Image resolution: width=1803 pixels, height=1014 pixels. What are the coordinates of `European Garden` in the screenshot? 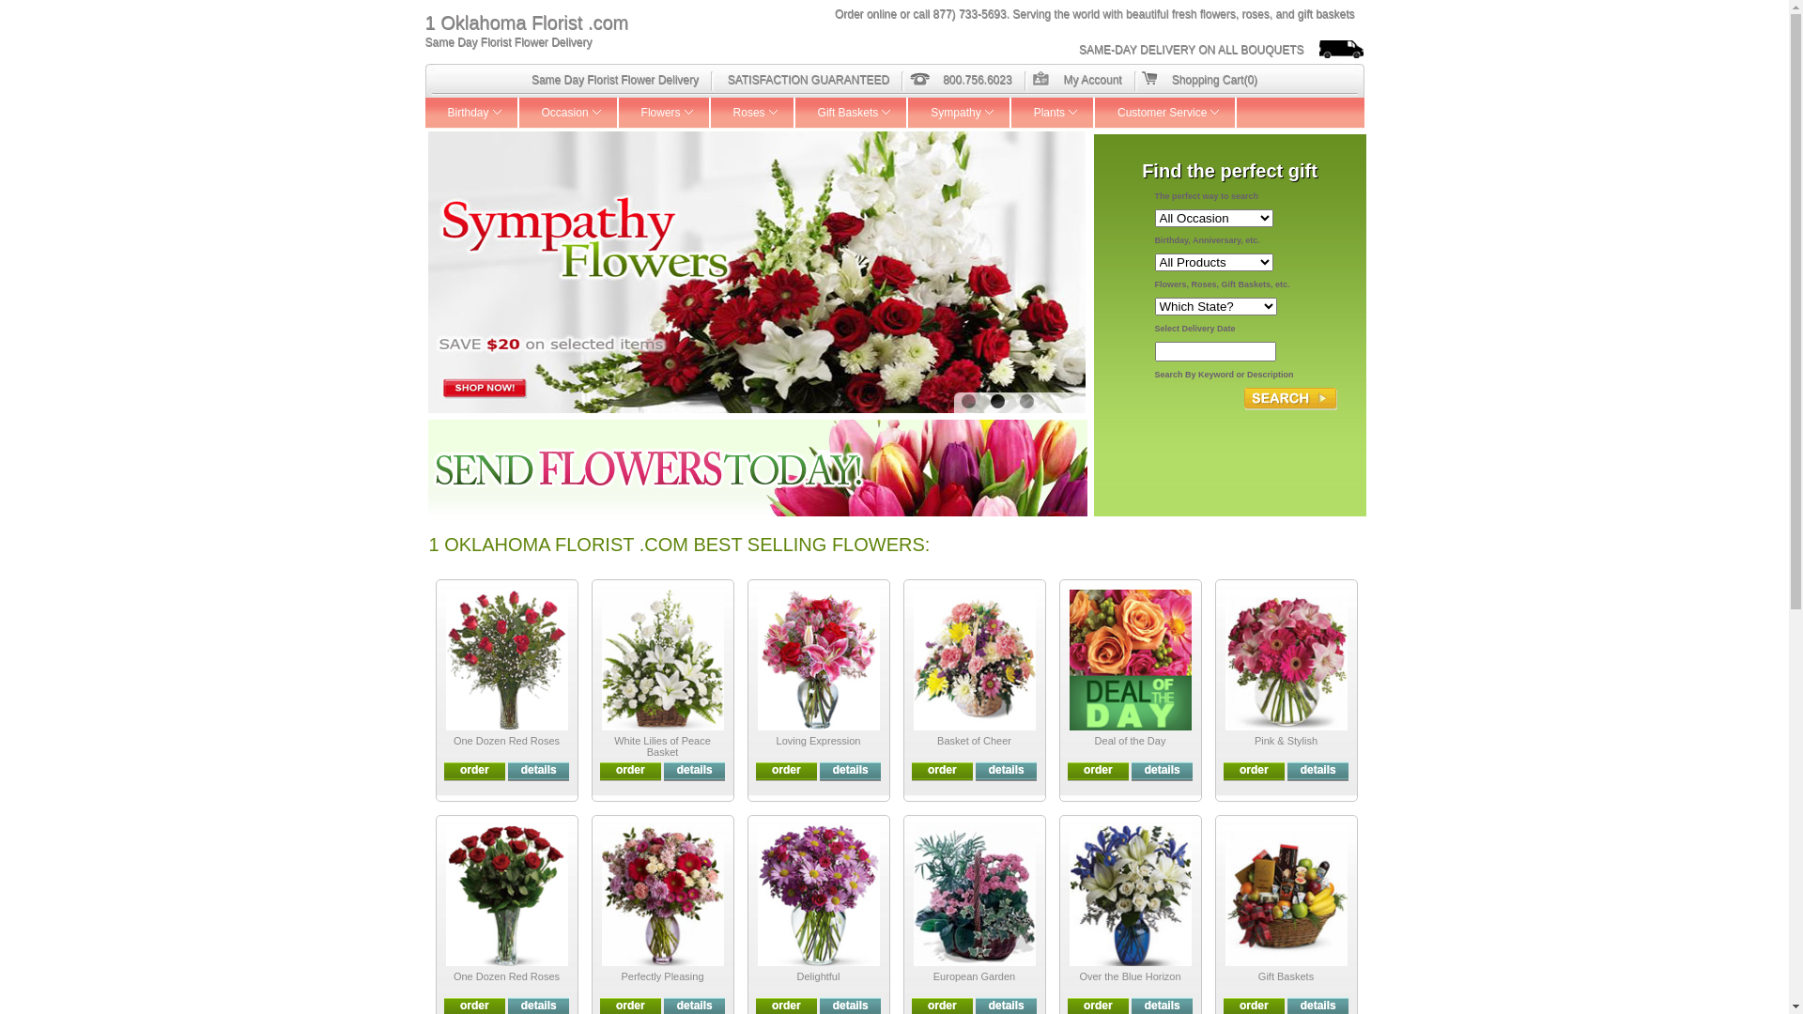 It's located at (975, 976).